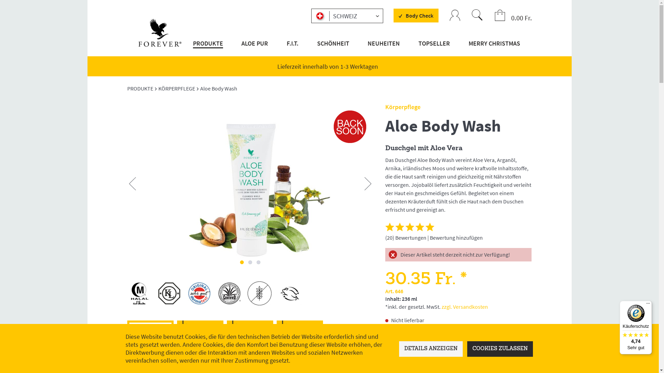 This screenshot has height=373, width=664. I want to click on ALOE PUR, so click(255, 48).